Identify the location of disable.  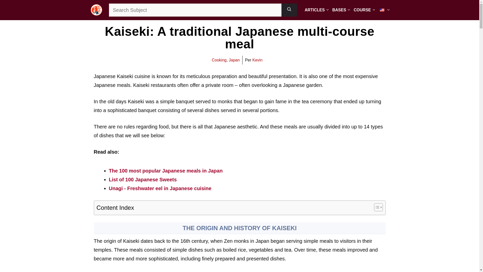
(383, 10).